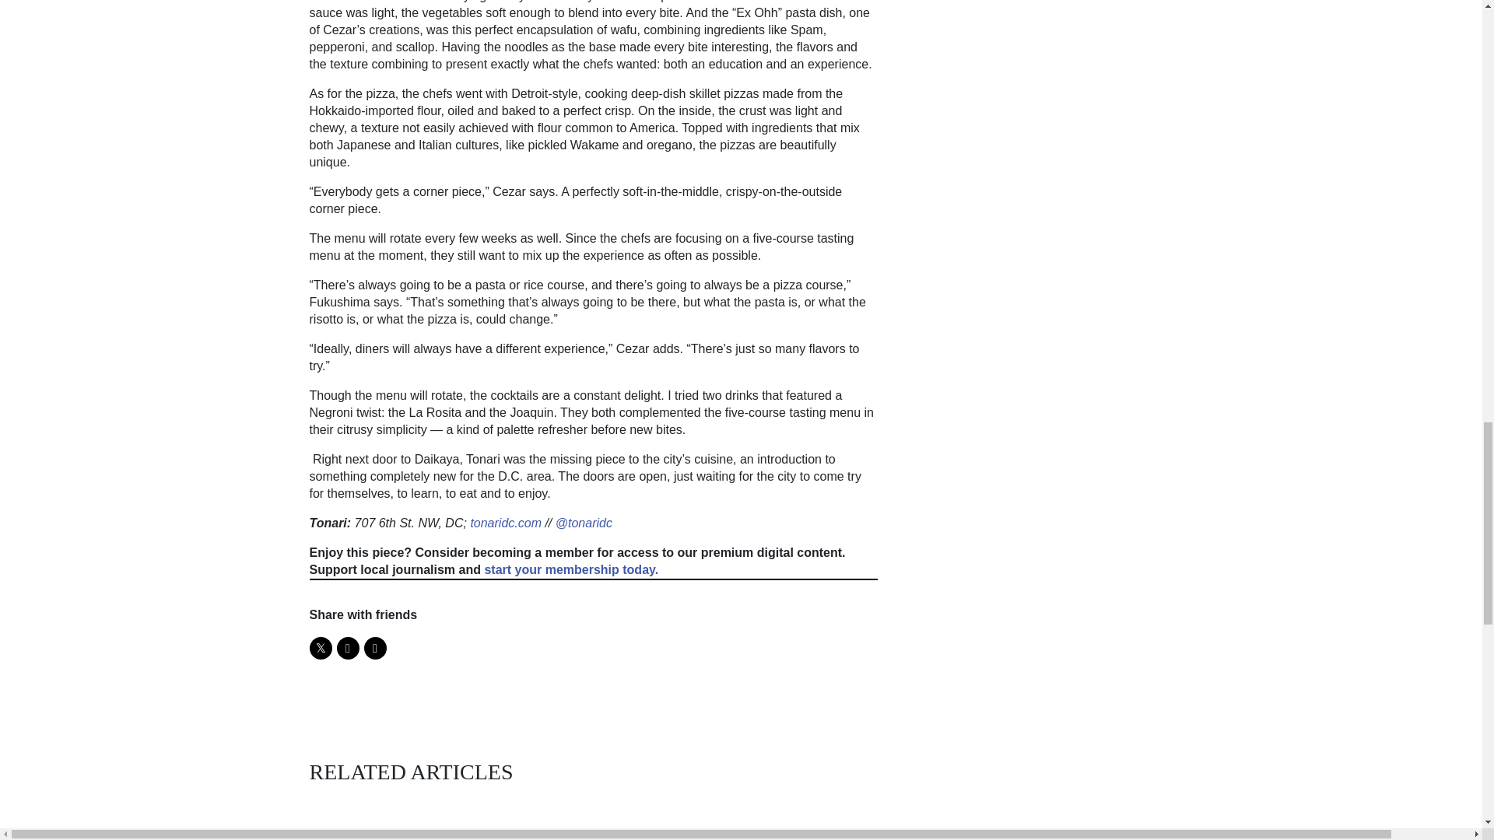 The height and width of the screenshot is (840, 1494). I want to click on Twitter share, so click(321, 647).